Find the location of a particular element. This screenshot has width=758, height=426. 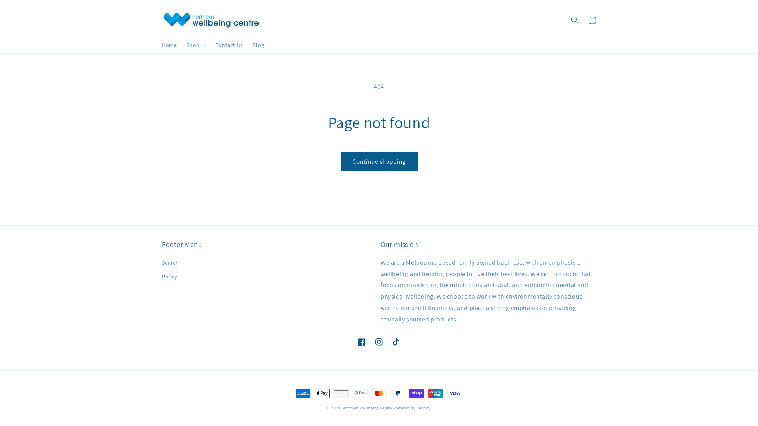

Powered by Shopify is located at coordinates (412, 408).